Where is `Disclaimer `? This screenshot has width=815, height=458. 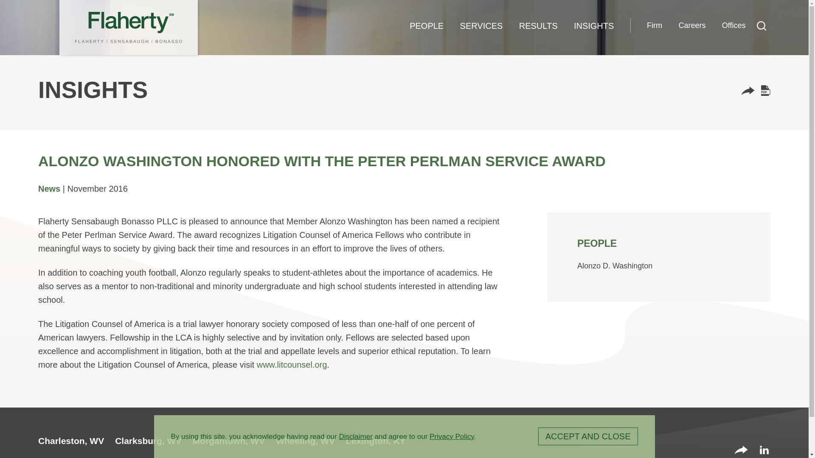 Disclaimer  is located at coordinates (356, 436).